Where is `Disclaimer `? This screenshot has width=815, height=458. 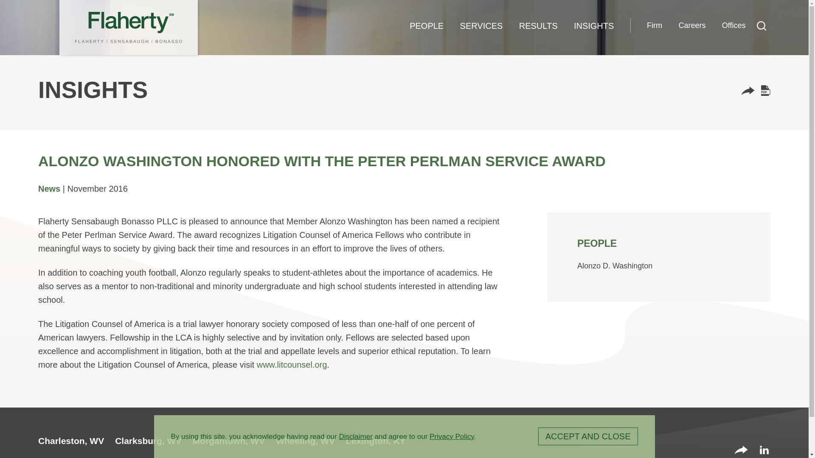 Disclaimer  is located at coordinates (356, 436).